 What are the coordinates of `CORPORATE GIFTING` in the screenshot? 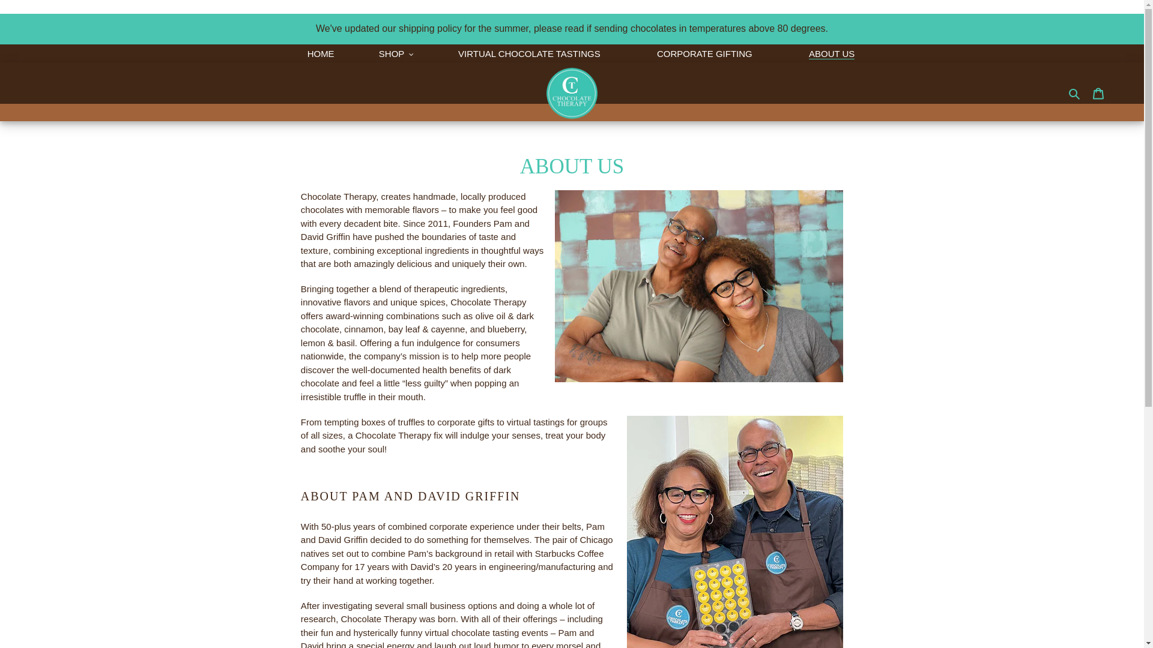 It's located at (704, 54).